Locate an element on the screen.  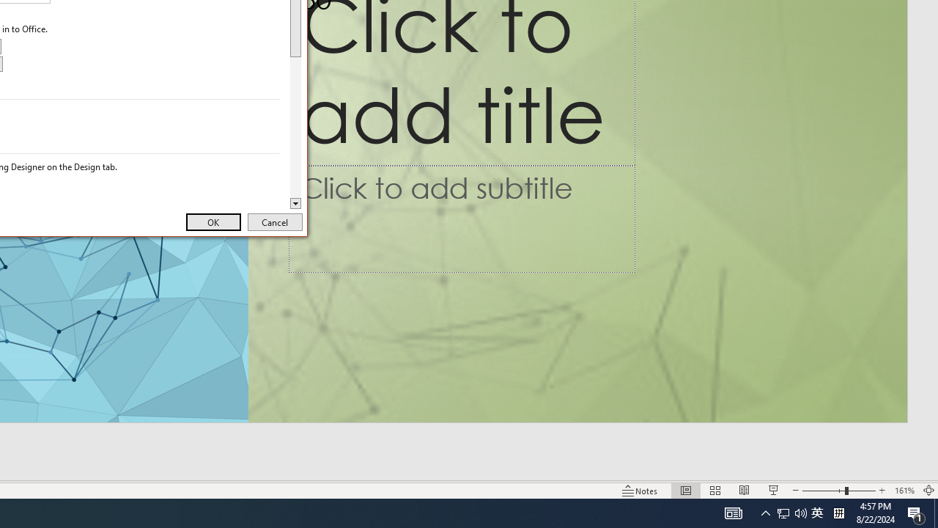
Action Center, 1 new notification is located at coordinates (296, 128).